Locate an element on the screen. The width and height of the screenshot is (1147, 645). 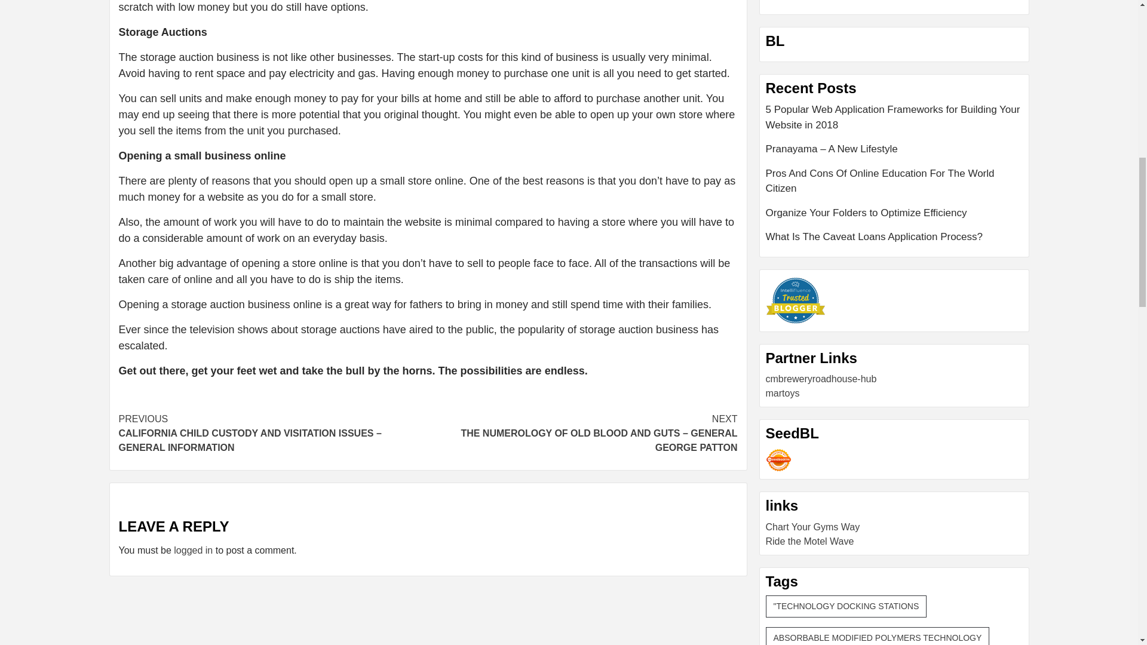
Pros And Cons Of Online Education For The World Citizen is located at coordinates (894, 185).